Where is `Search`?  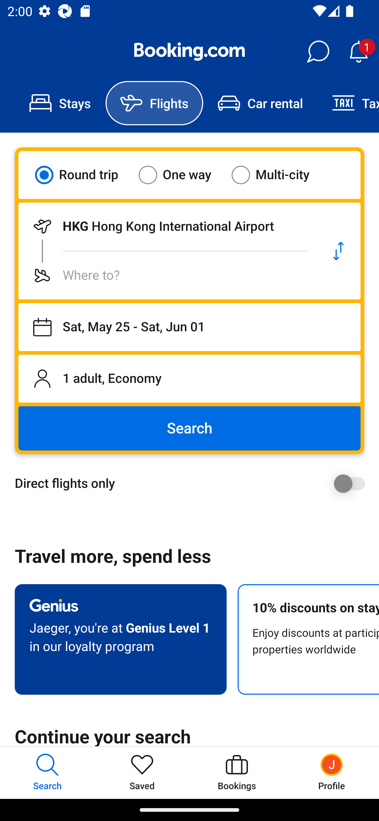
Search is located at coordinates (189, 428).